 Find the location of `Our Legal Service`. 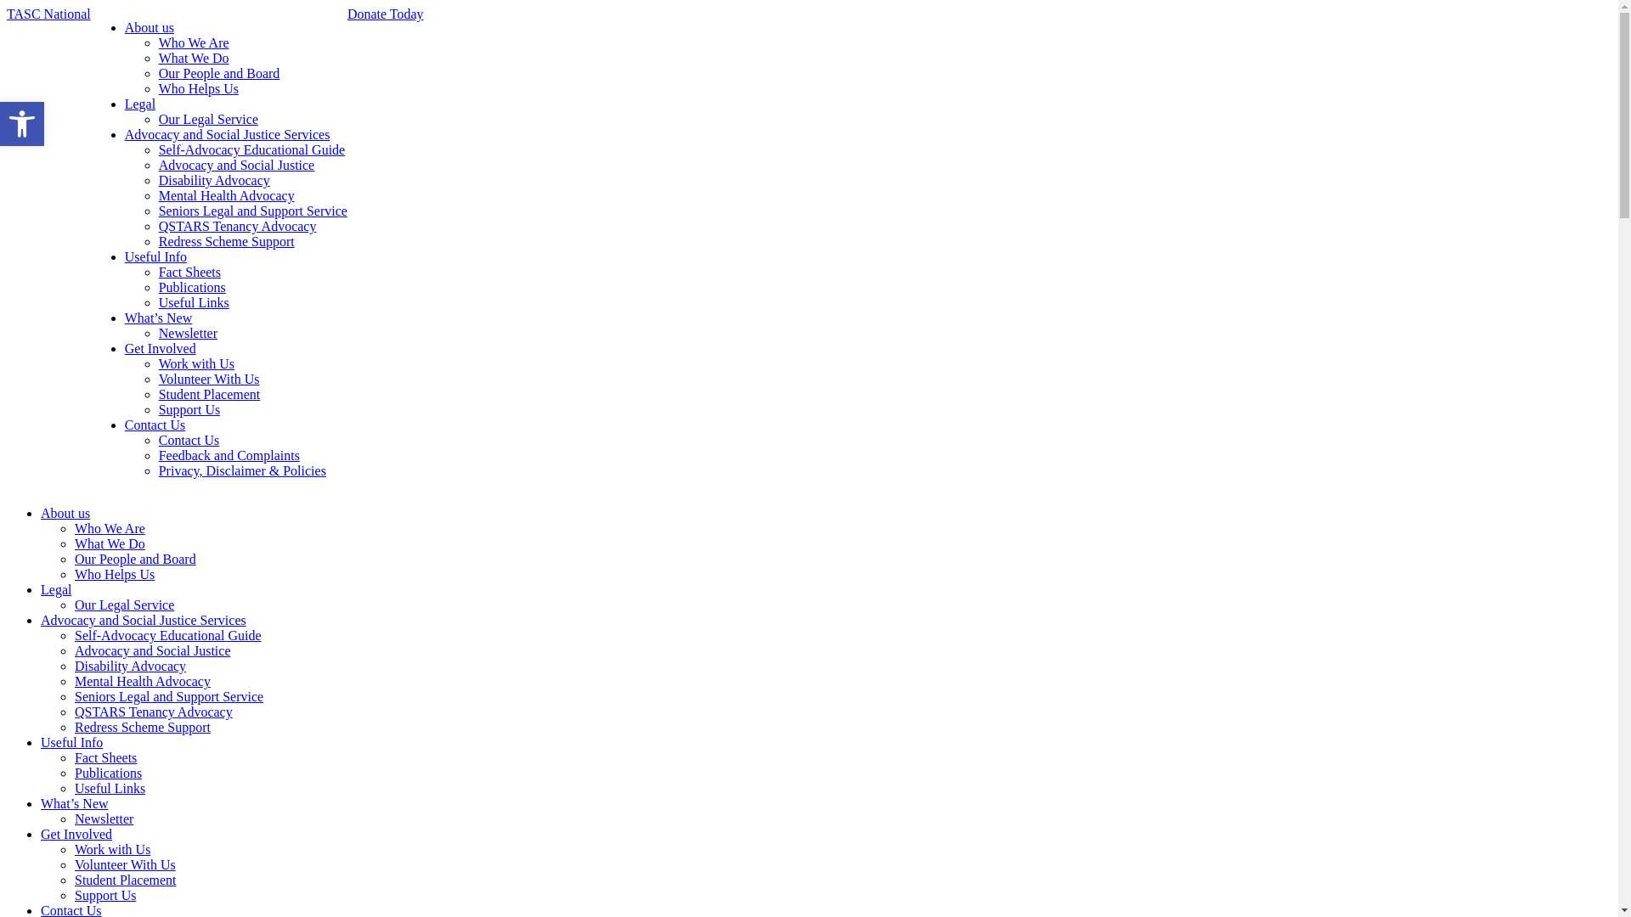

Our Legal Service is located at coordinates (209, 119).